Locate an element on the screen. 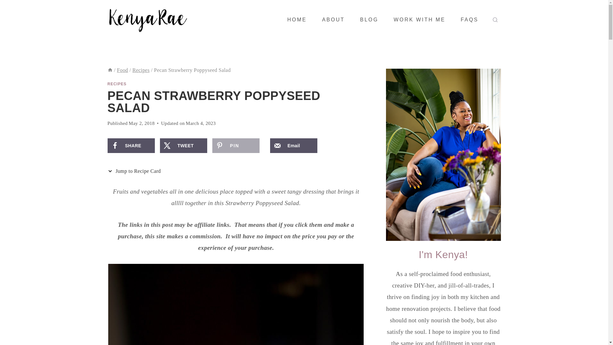 The image size is (613, 345). RECIPES is located at coordinates (117, 84).